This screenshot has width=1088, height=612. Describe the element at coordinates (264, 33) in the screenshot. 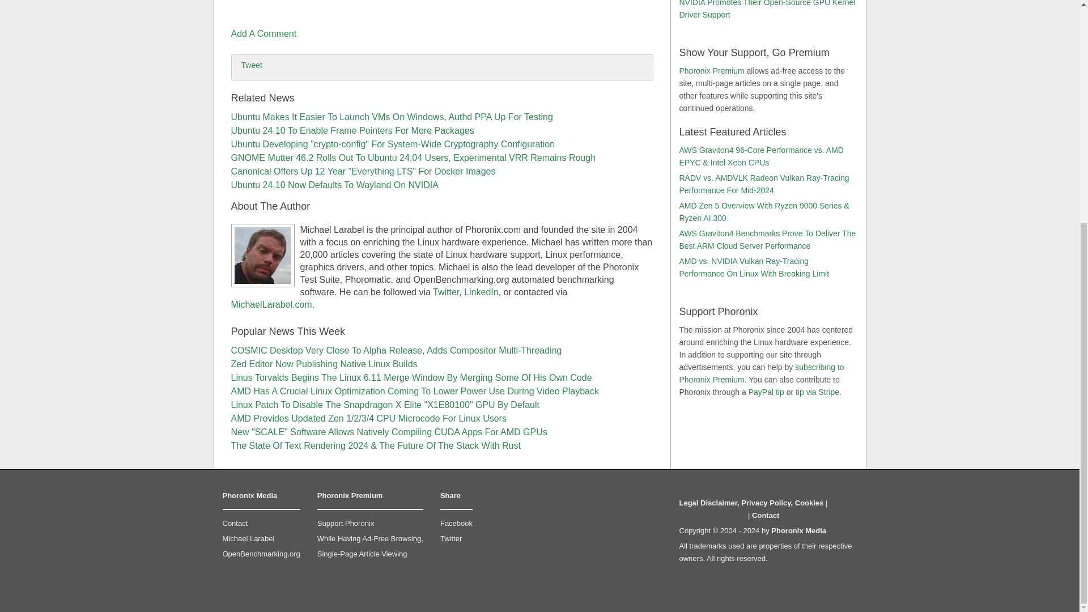

I see `Add A Comment` at that location.